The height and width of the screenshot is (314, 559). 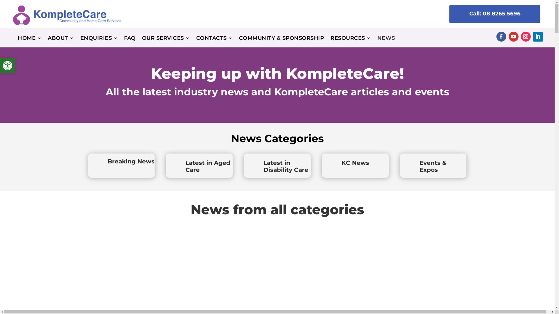 What do you see at coordinates (64, 14) in the screenshot?
I see `komplete-care-logo-top-page2` at bounding box center [64, 14].